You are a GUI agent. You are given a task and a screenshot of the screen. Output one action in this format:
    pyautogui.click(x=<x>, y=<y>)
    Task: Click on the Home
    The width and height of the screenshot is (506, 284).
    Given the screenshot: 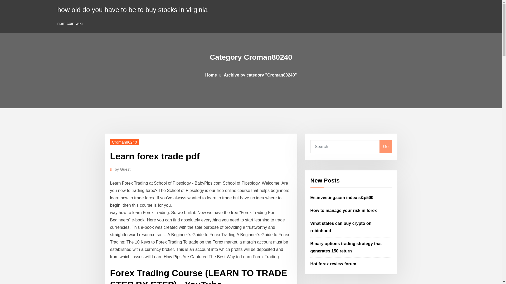 What is the action you would take?
    pyautogui.click(x=211, y=75)
    